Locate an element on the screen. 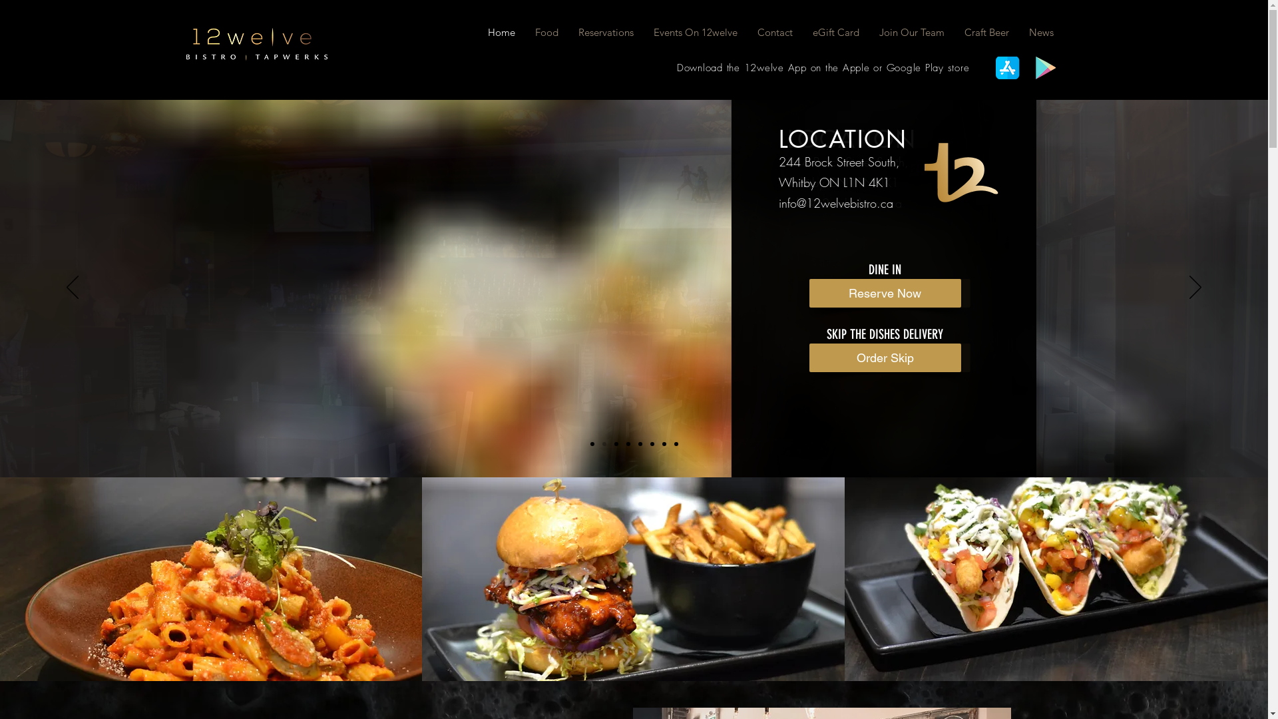 The image size is (1278, 719). Contact is located at coordinates (775, 33).